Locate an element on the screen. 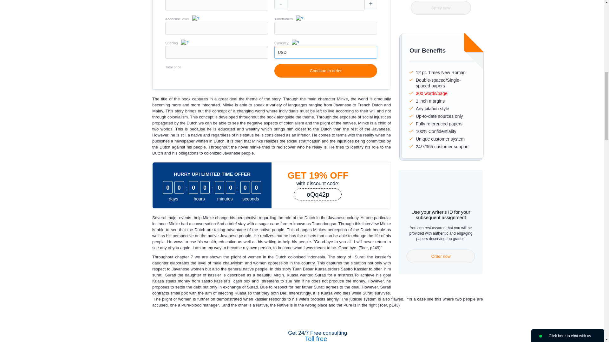 The height and width of the screenshot is (342, 609). Continue to order is located at coordinates (325, 71).